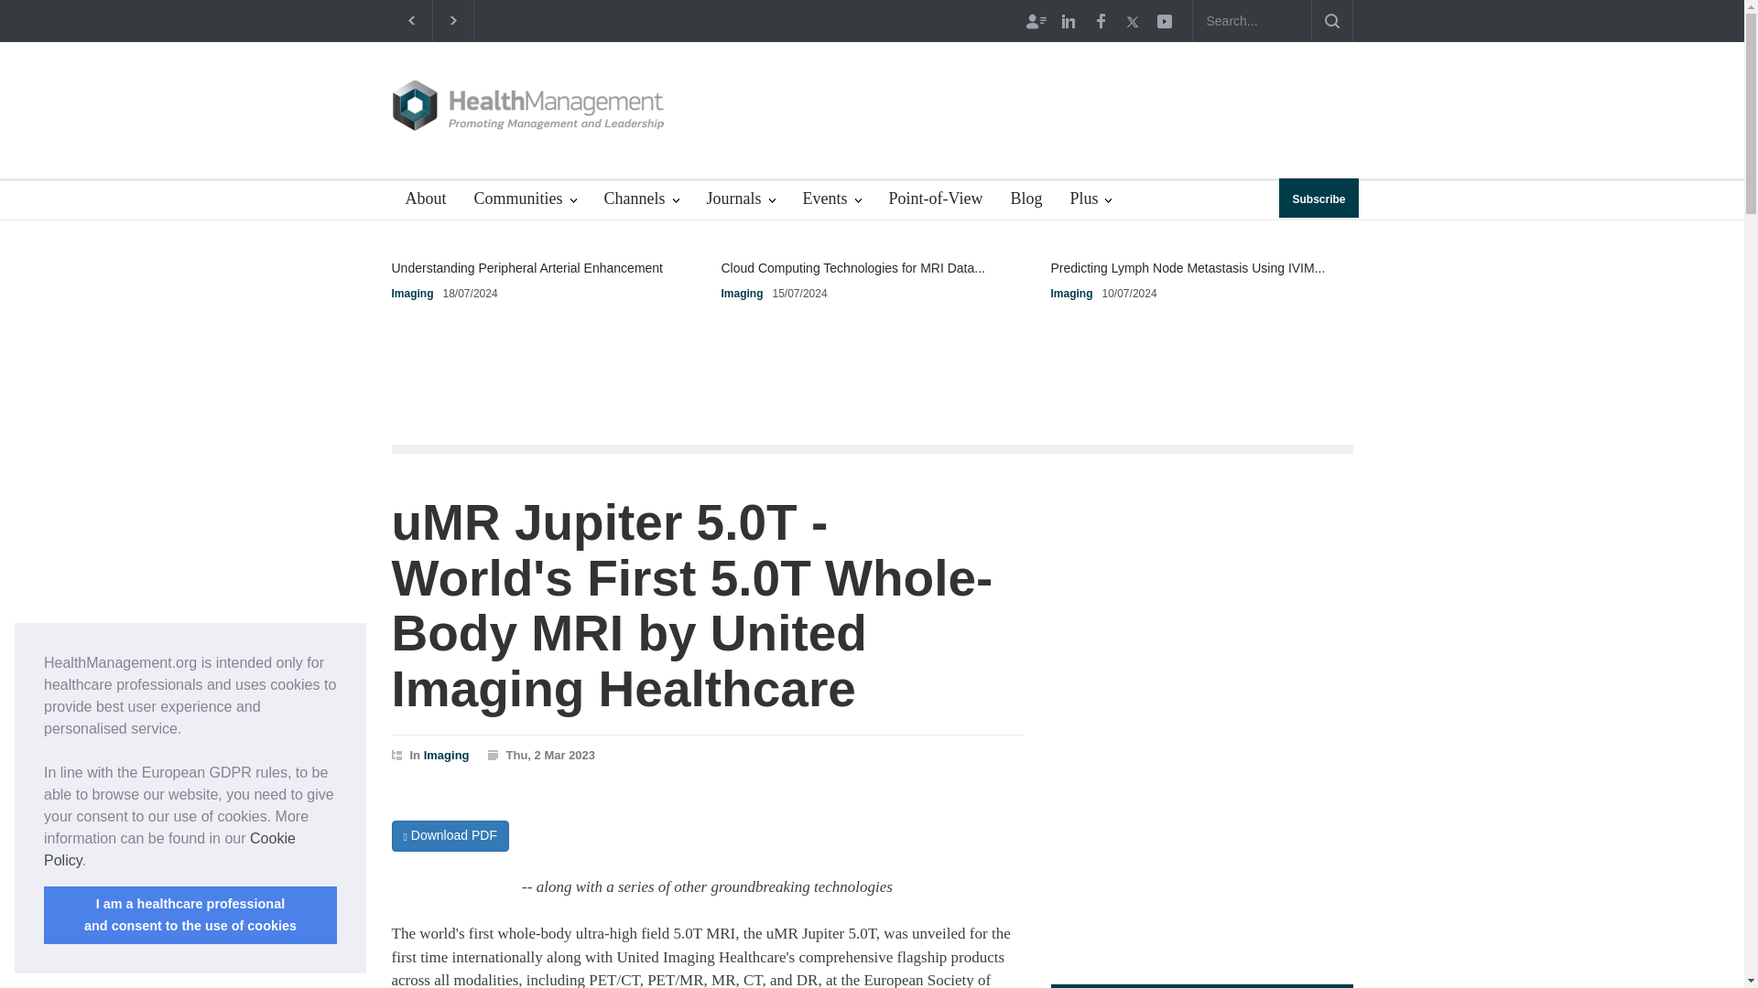 The width and height of the screenshot is (1758, 988). Describe the element at coordinates (1163, 20) in the screenshot. I see `mail` at that location.